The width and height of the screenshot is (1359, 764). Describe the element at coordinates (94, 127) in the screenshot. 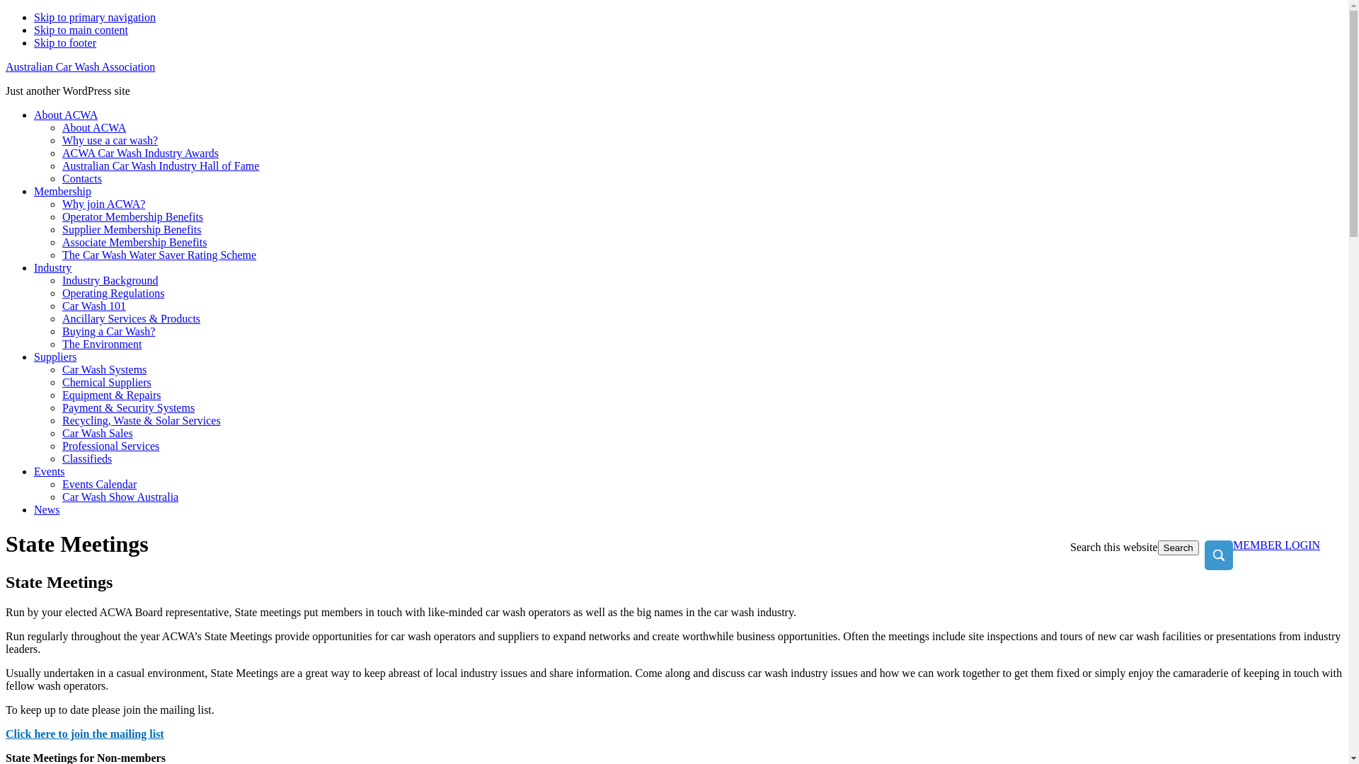

I see `About ACWA` at that location.